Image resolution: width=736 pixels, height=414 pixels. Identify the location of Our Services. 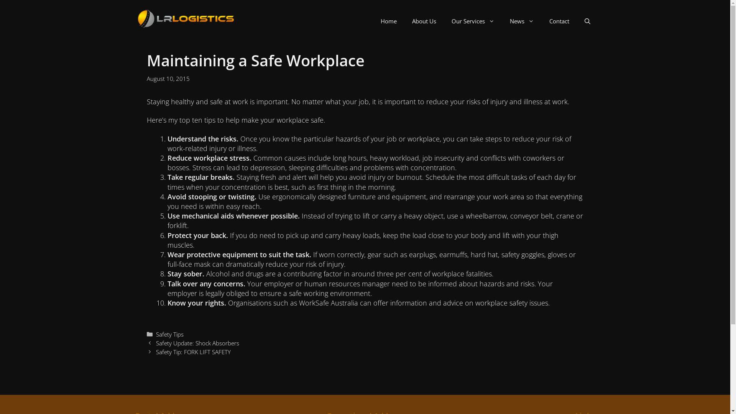
(473, 21).